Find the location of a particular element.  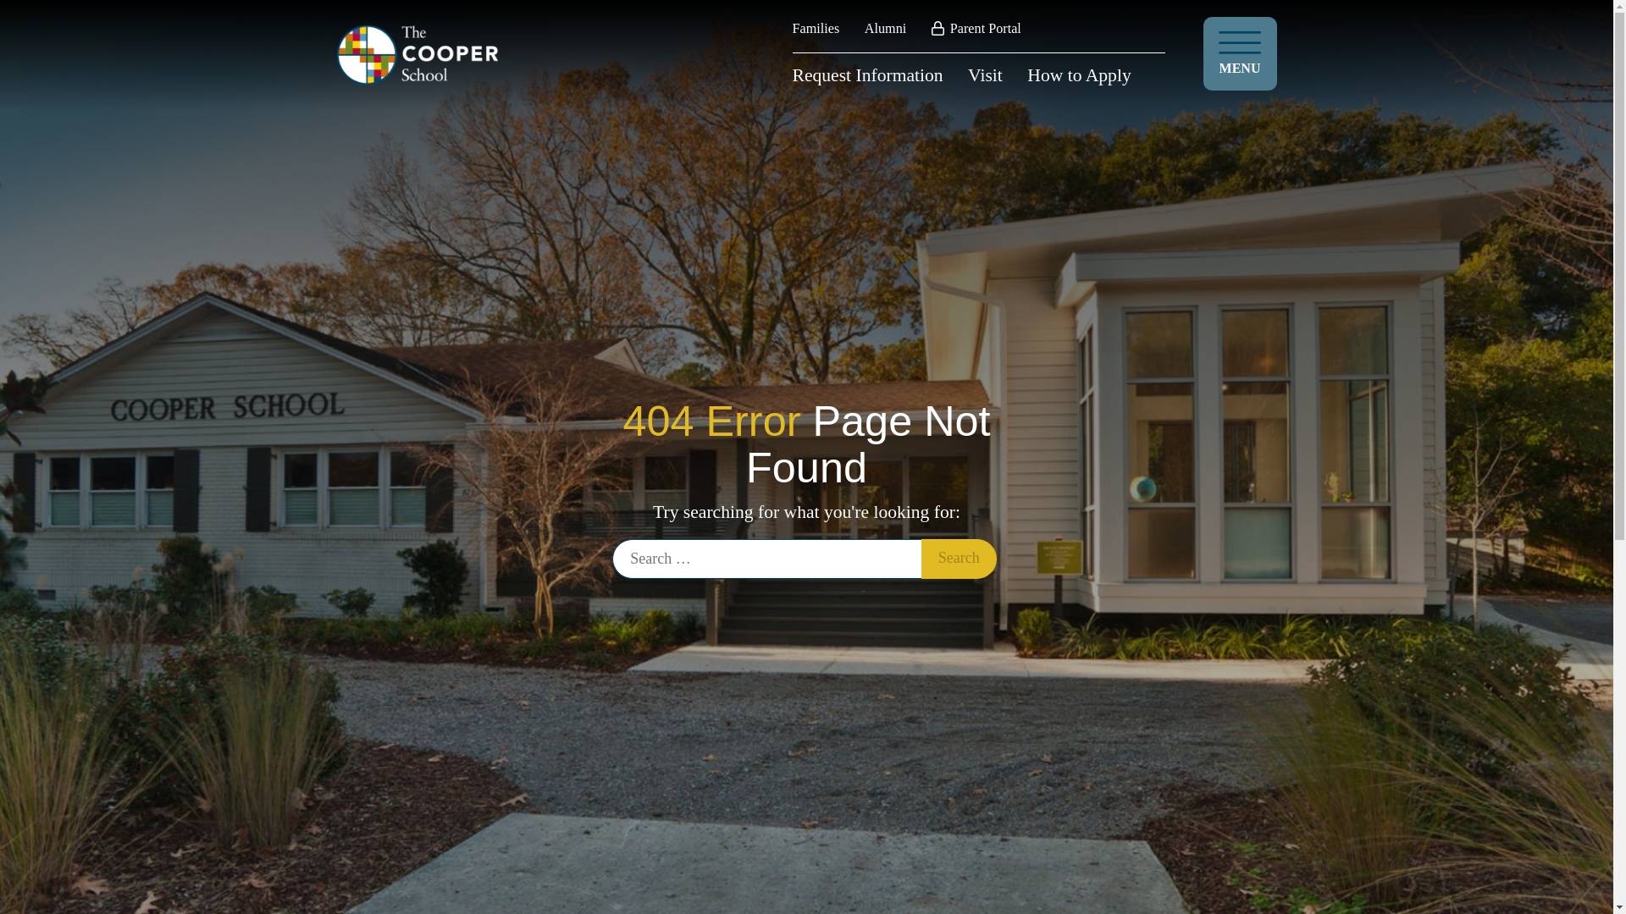

How to Apply is located at coordinates (1079, 74).